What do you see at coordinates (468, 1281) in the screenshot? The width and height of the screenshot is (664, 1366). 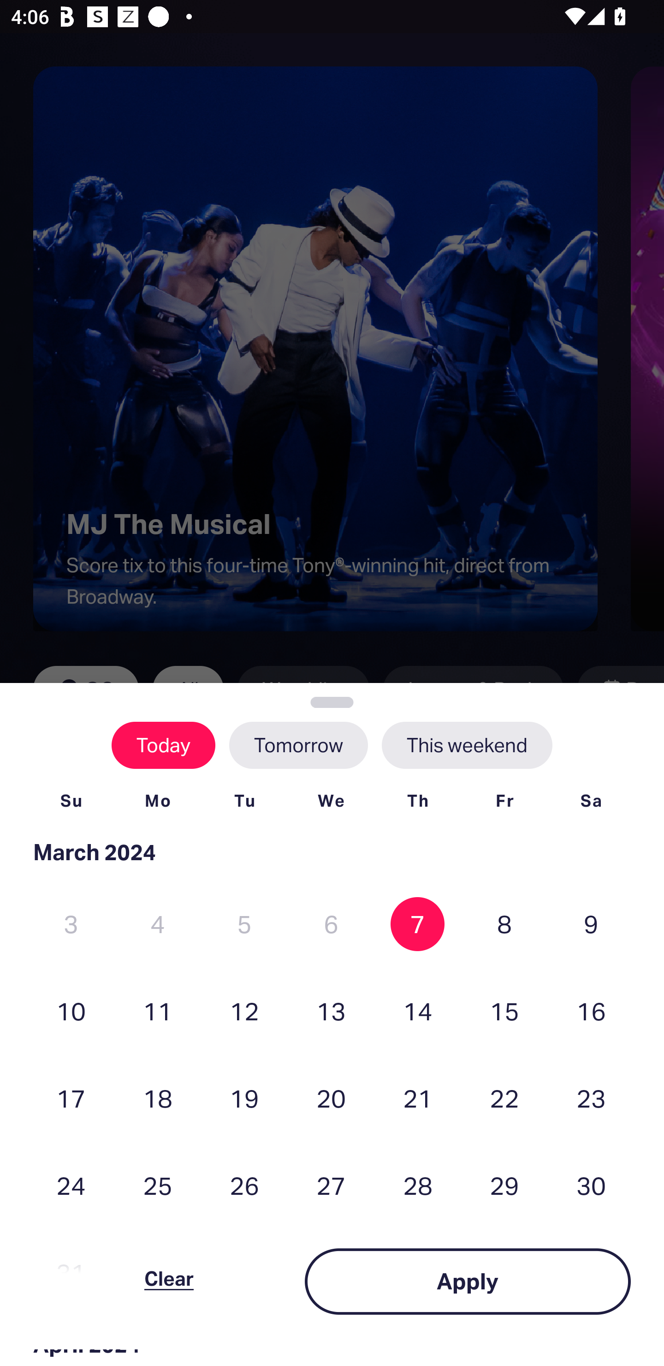 I see `Apply` at bounding box center [468, 1281].